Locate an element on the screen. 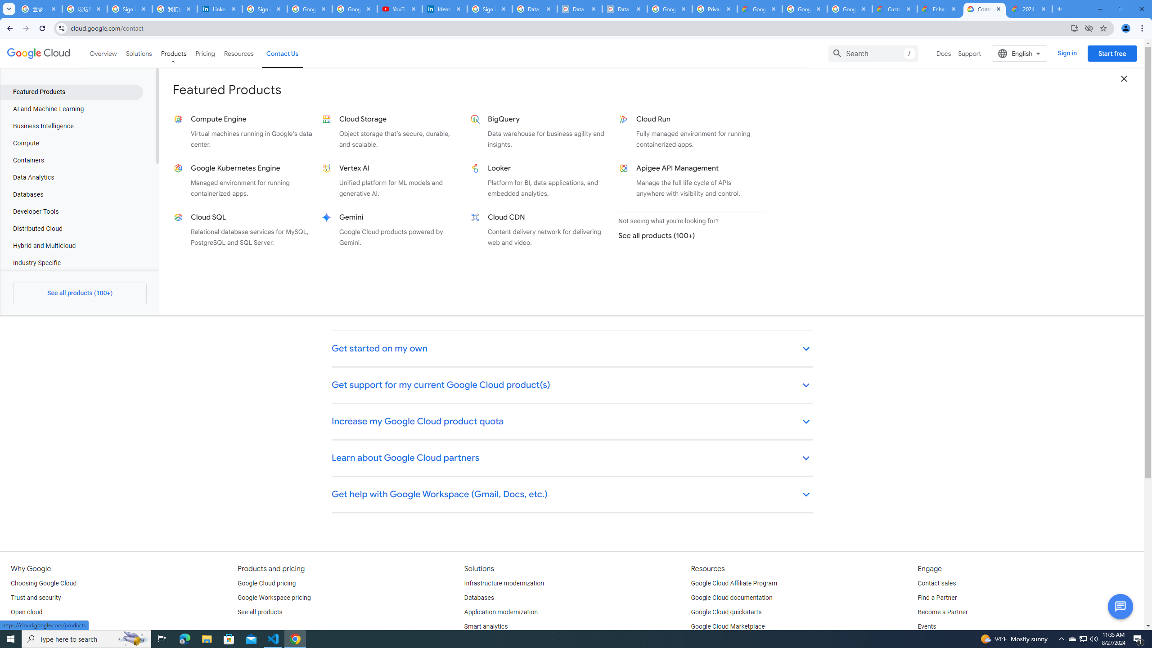 This screenshot has width=1152, height=648. Button to activate chat is located at coordinates (1120, 607).